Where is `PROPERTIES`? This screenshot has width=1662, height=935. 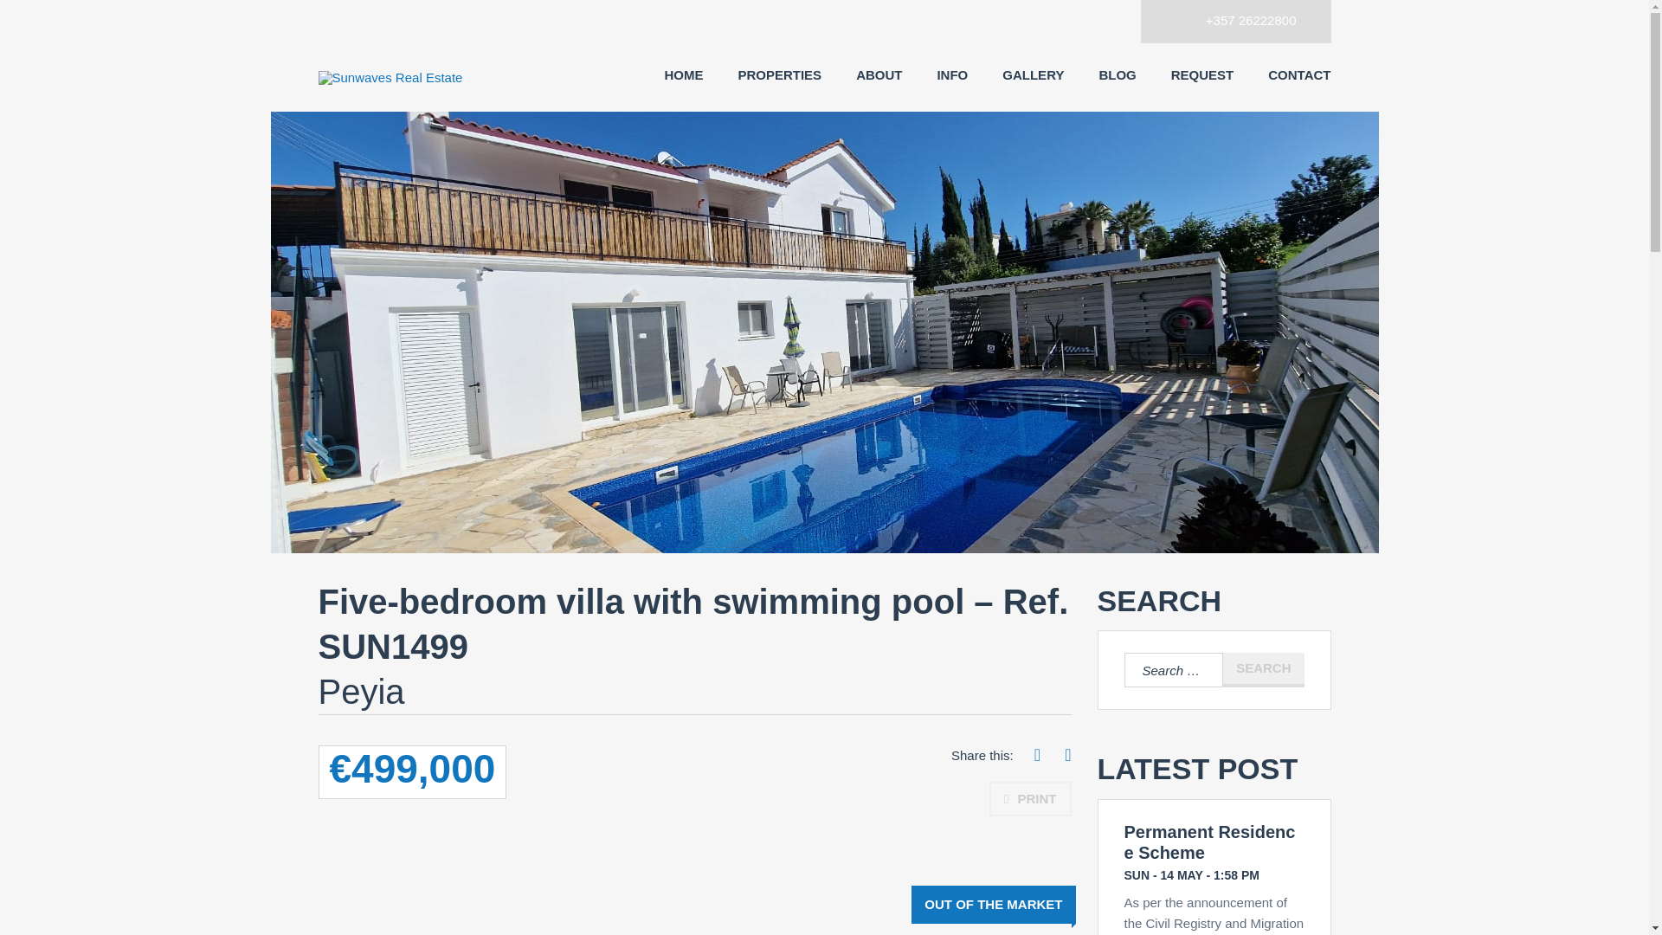
PROPERTIES is located at coordinates (779, 74).